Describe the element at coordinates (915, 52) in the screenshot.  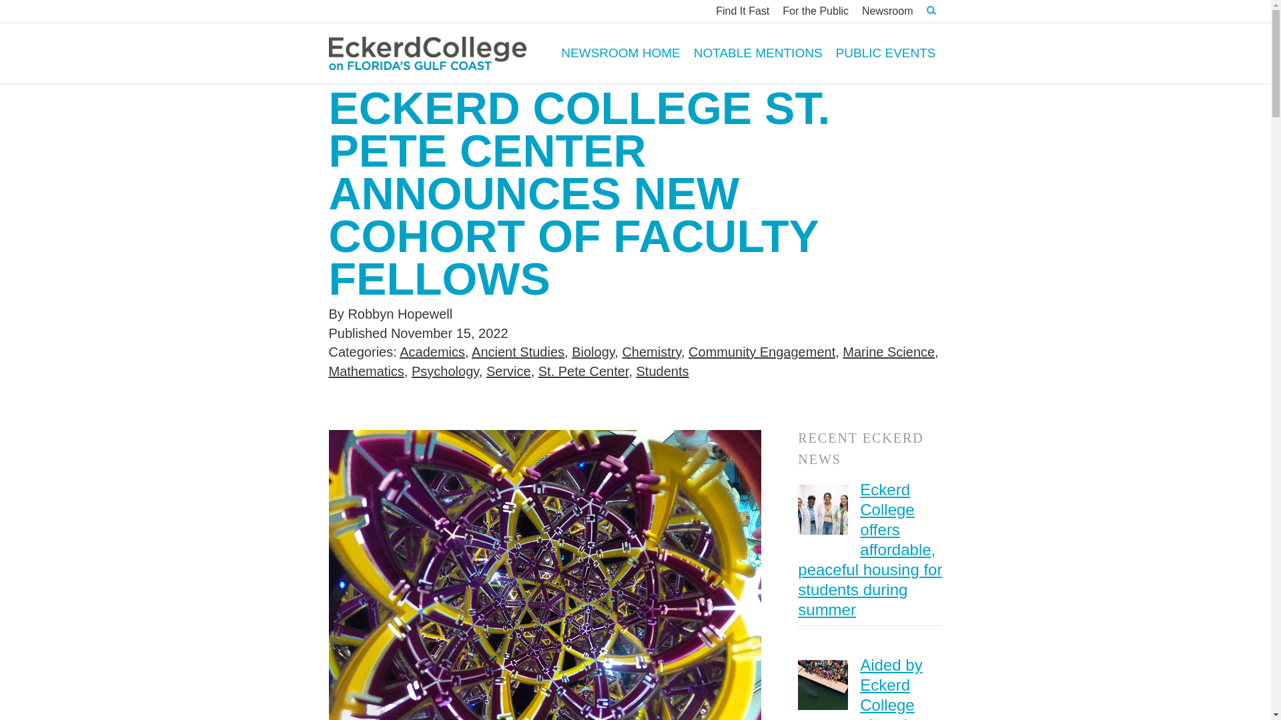
I see `Go` at that location.